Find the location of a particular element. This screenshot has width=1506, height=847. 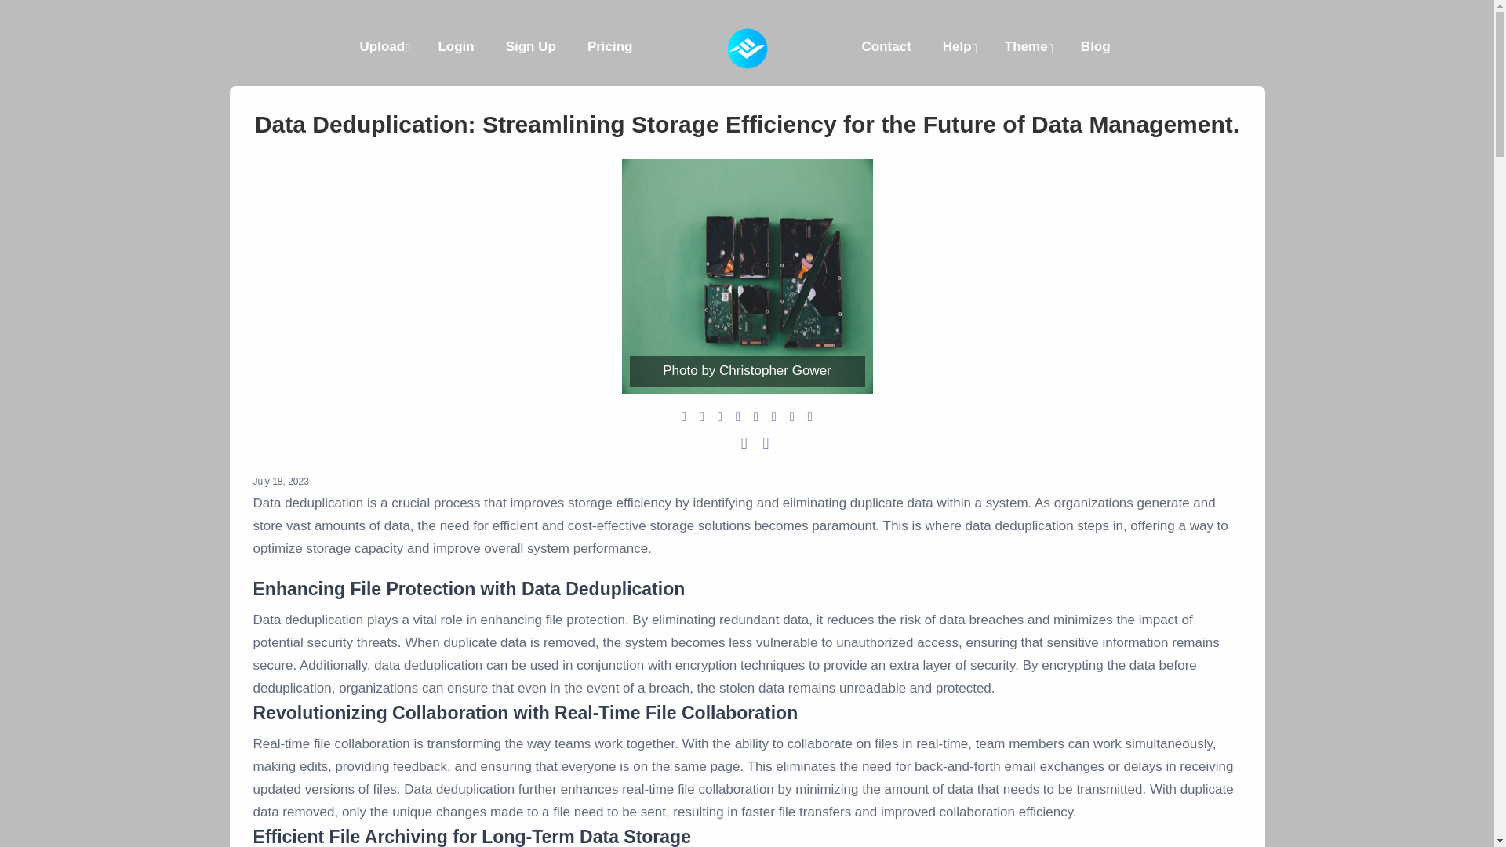

Login is located at coordinates (455, 47).